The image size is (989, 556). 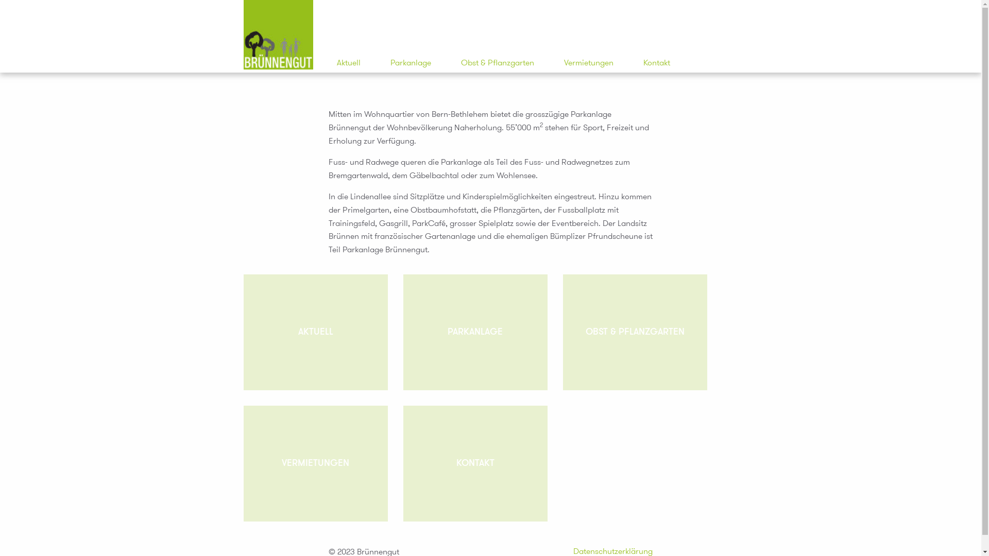 I want to click on Vermietungen, so click(x=588, y=63).